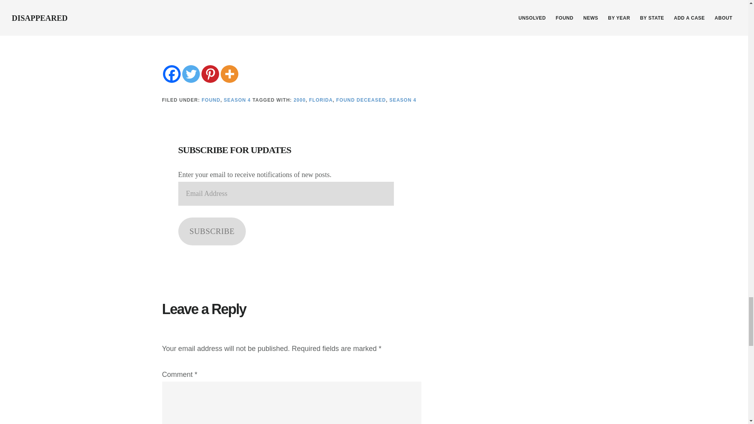  Describe the element at coordinates (237, 100) in the screenshot. I see `SEASON 4` at that location.